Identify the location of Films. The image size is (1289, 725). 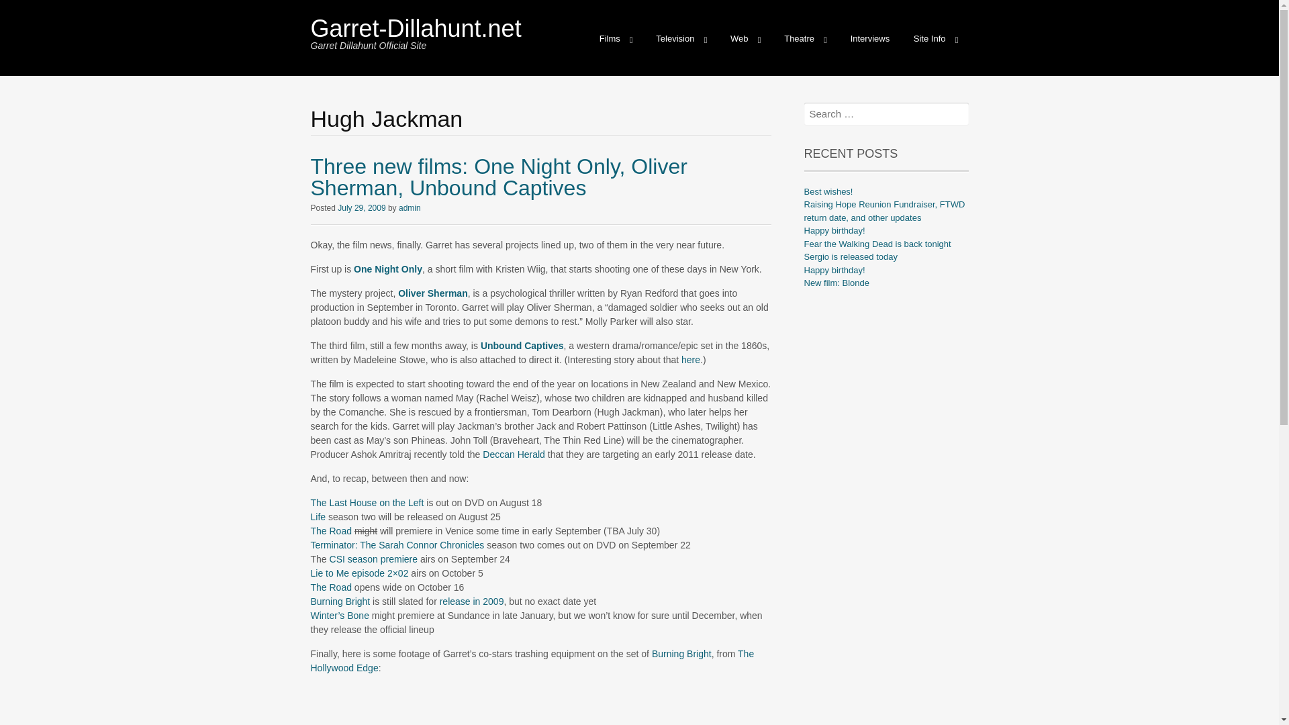
(616, 39).